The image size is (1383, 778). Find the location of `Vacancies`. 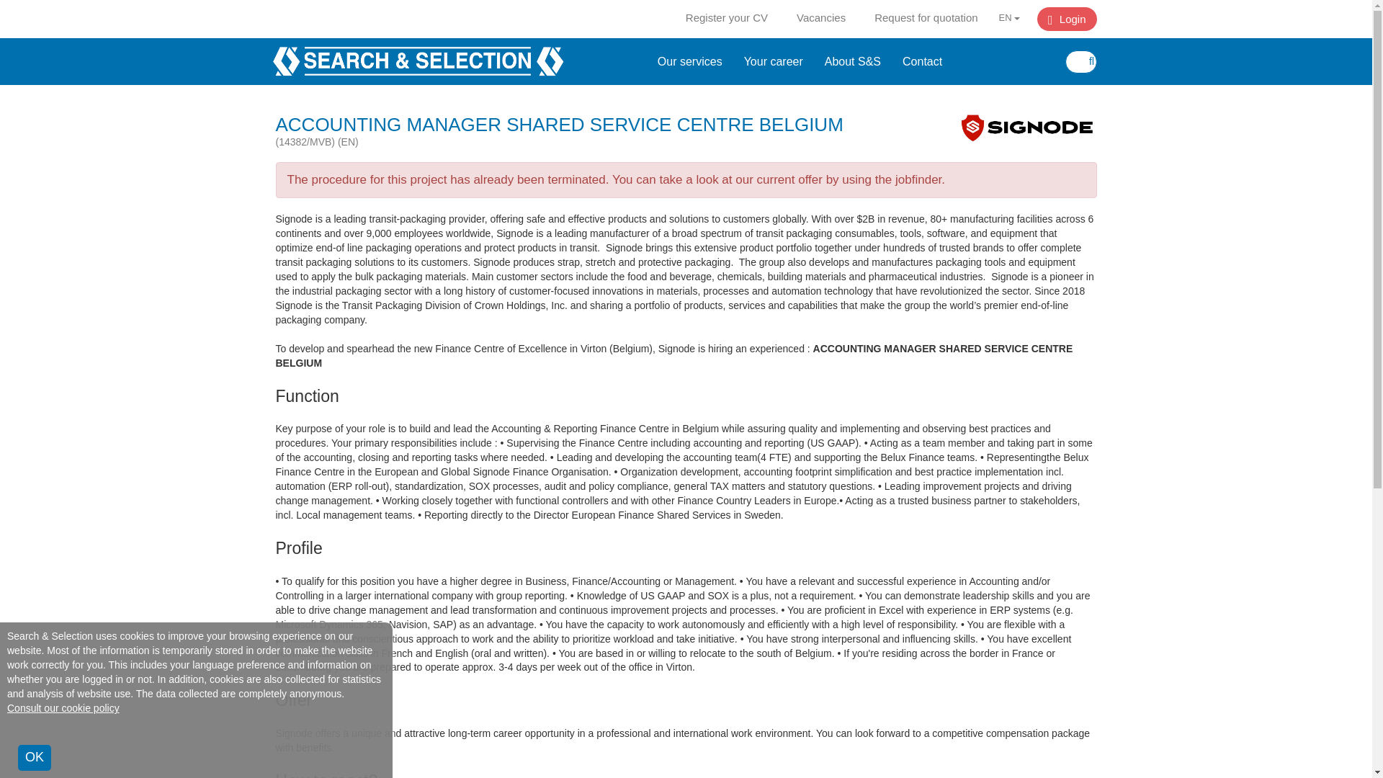

Vacancies is located at coordinates (820, 17).